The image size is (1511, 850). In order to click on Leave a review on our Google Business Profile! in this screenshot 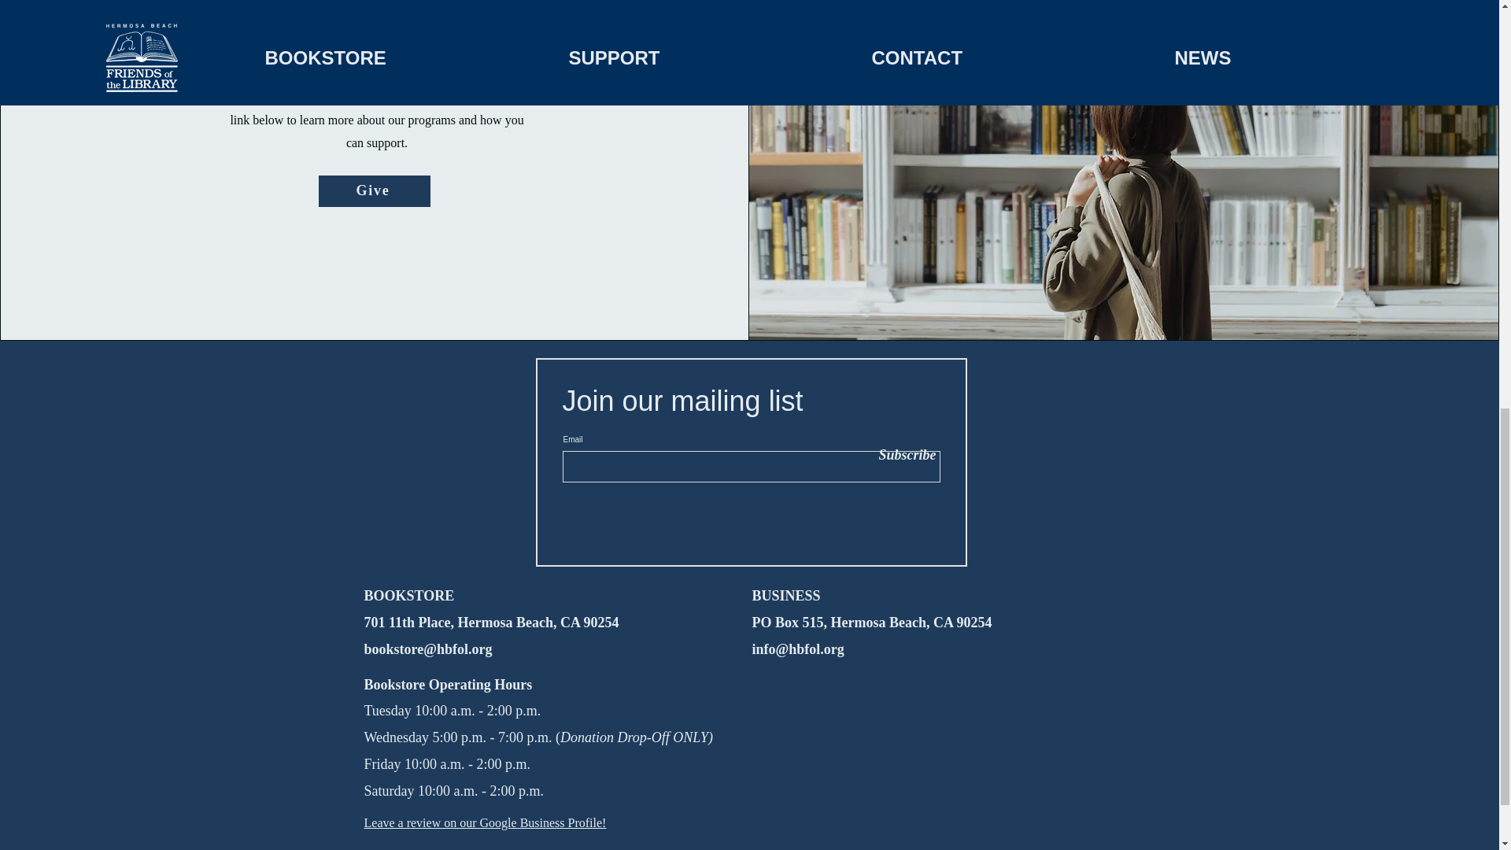, I will do `click(485, 822)`.